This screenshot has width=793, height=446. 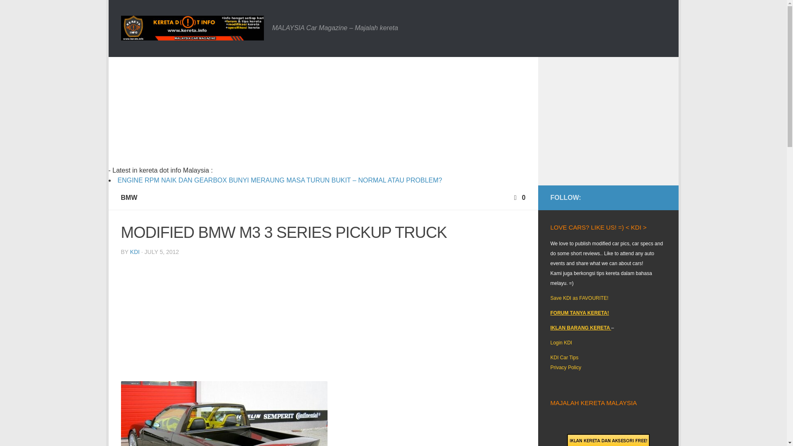 What do you see at coordinates (580, 328) in the screenshot?
I see `IKLAN BARANG KERETA` at bounding box center [580, 328].